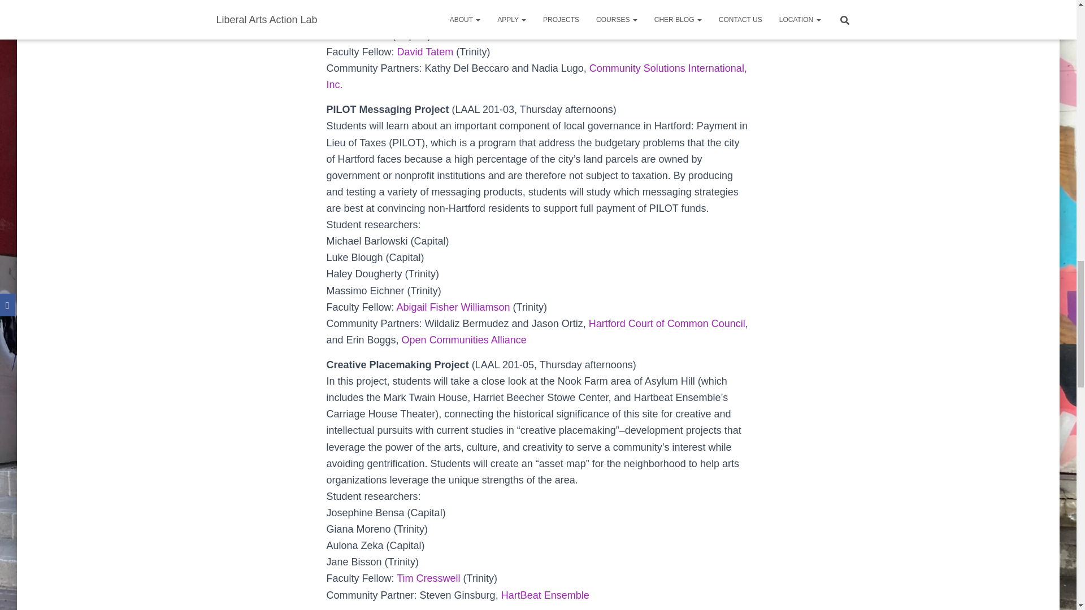 This screenshot has width=1085, height=610. What do you see at coordinates (453, 307) in the screenshot?
I see `Abigail Fisher Williamson` at bounding box center [453, 307].